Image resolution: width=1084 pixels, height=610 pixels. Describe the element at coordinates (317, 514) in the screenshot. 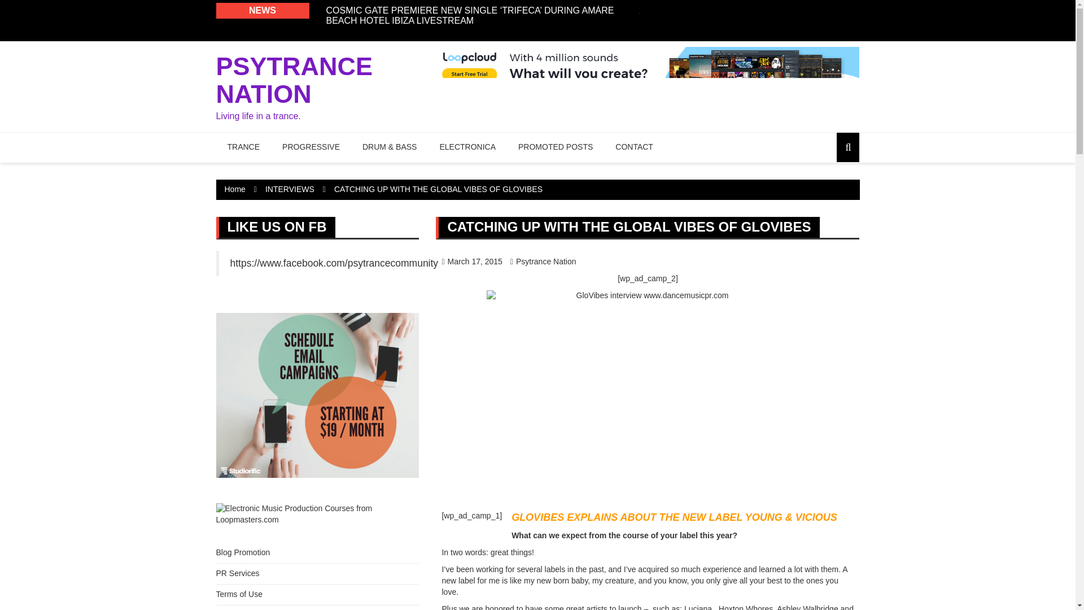

I see `Electronic Music Production Courses from Loopmasters.com` at that location.